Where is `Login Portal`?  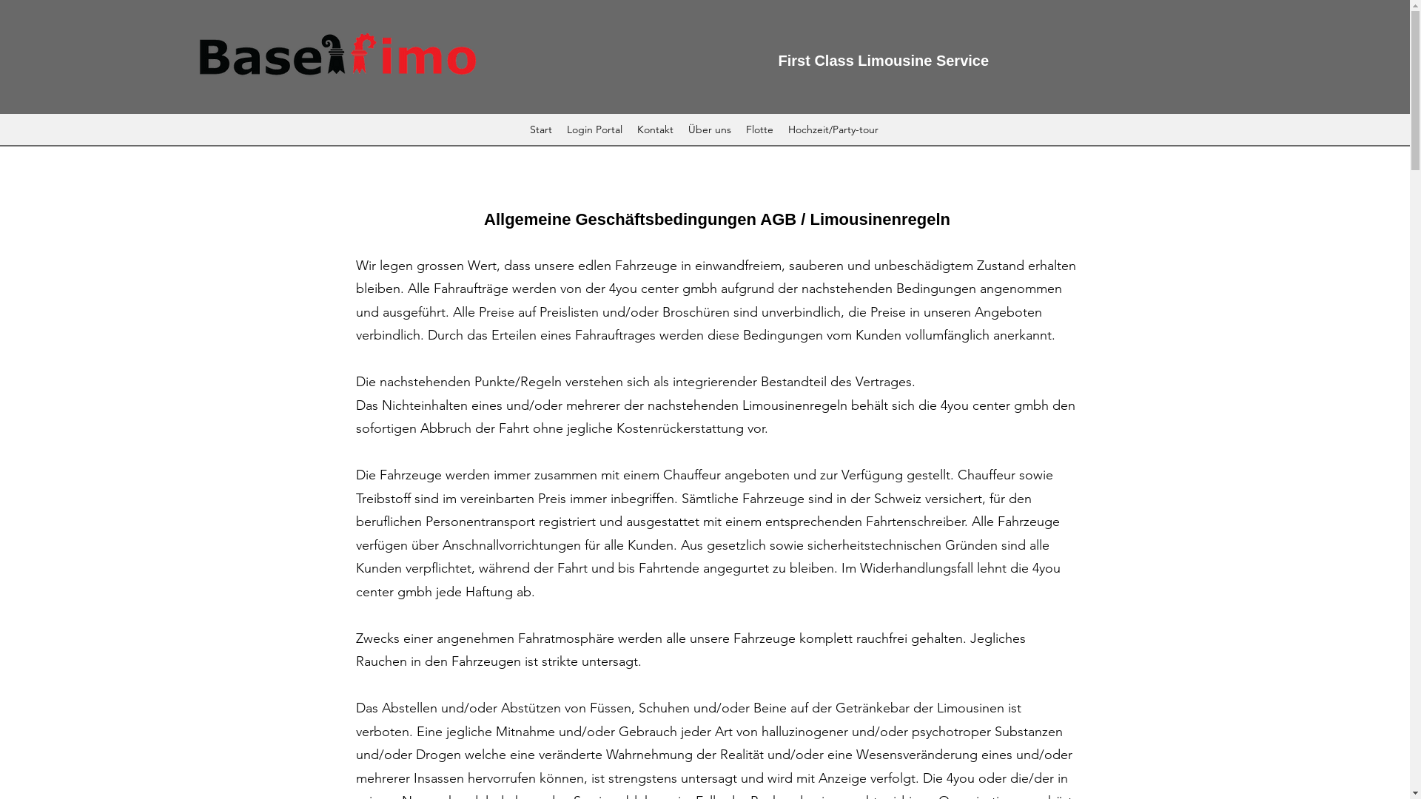 Login Portal is located at coordinates (595, 129).